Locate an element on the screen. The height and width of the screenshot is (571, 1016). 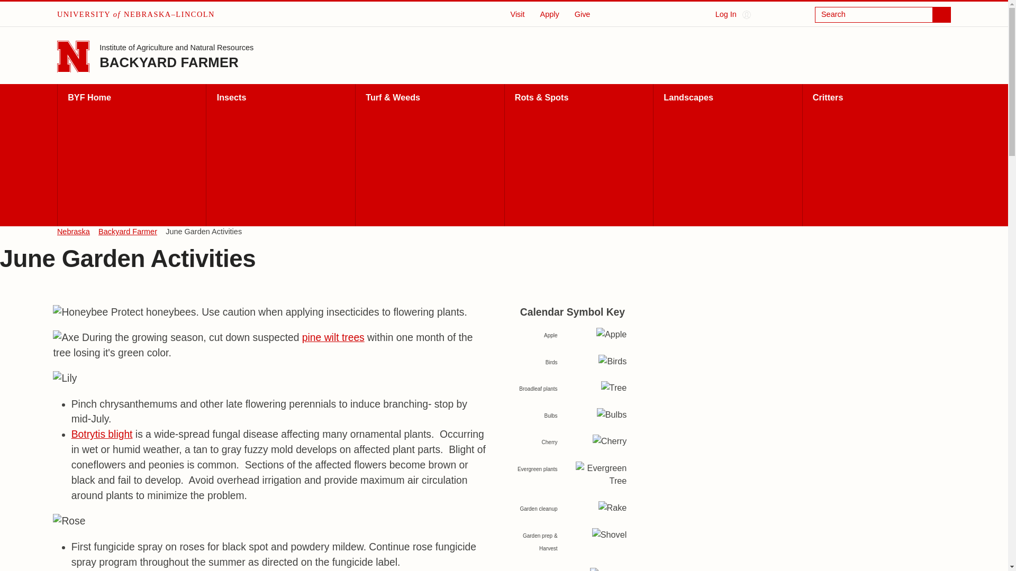
Institute of Agriculture and Natural Resources is located at coordinates (176, 49).